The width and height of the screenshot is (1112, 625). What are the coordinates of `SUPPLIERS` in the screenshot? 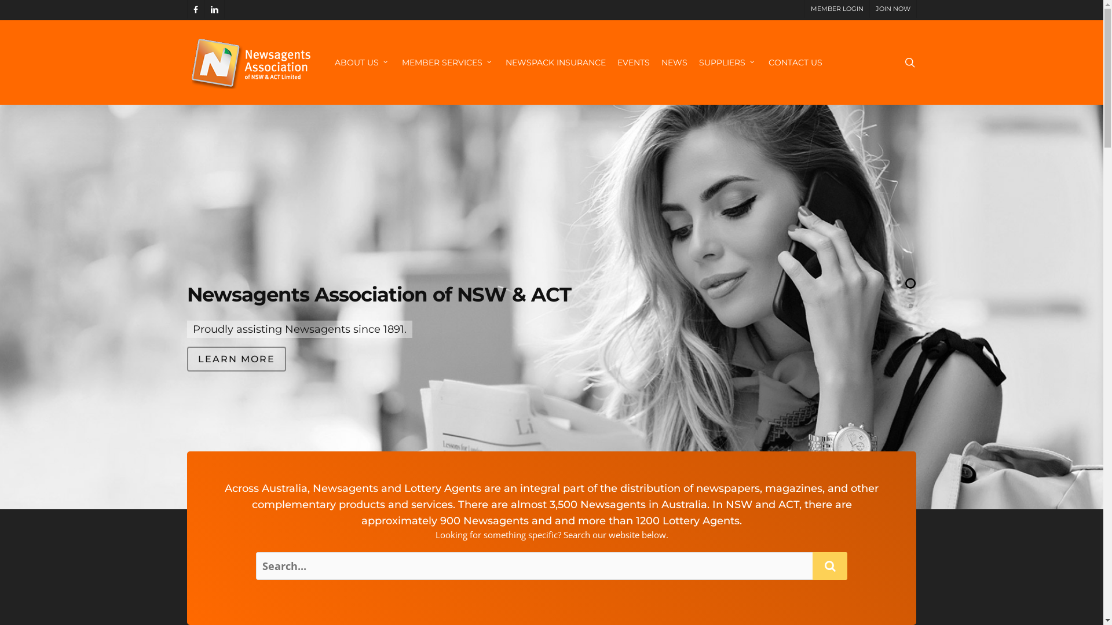 It's located at (727, 62).